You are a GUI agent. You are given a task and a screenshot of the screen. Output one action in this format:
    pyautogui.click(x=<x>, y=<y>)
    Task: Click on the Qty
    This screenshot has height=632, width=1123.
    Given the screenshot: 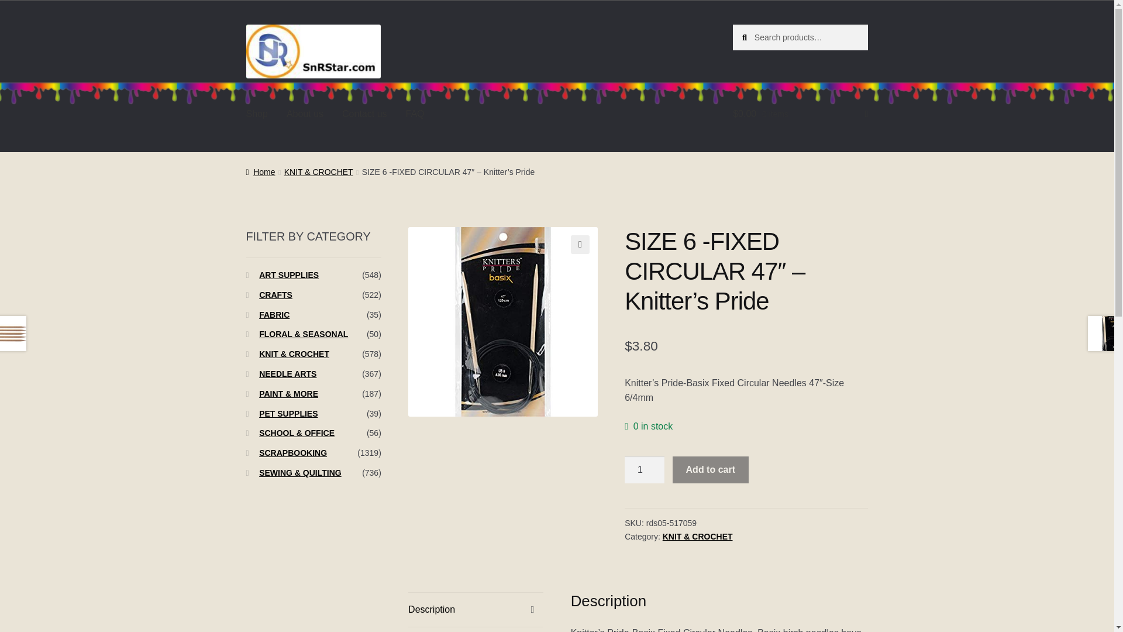 What is the action you would take?
    pyautogui.click(x=645, y=469)
    